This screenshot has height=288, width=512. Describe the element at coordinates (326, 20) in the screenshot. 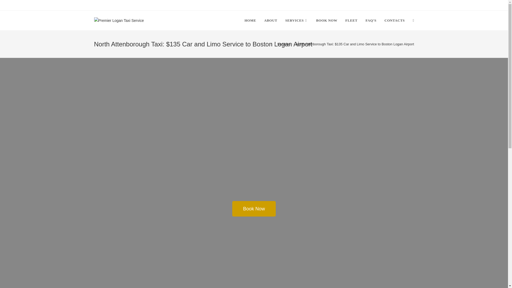

I see `BOOK NOW` at that location.